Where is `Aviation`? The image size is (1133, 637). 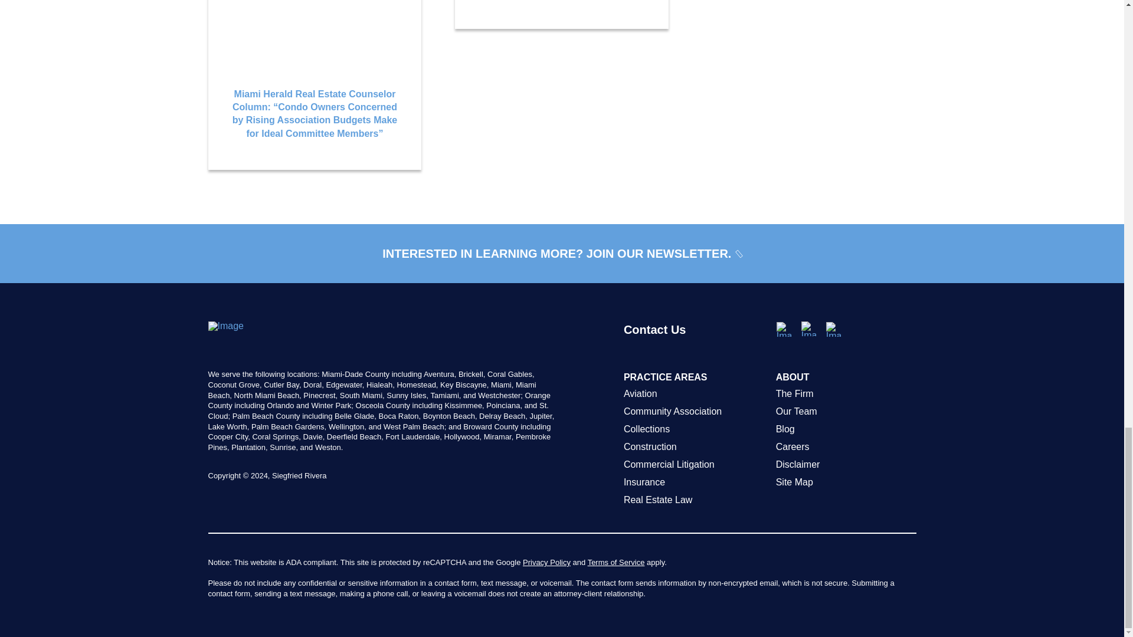 Aviation is located at coordinates (694, 394).